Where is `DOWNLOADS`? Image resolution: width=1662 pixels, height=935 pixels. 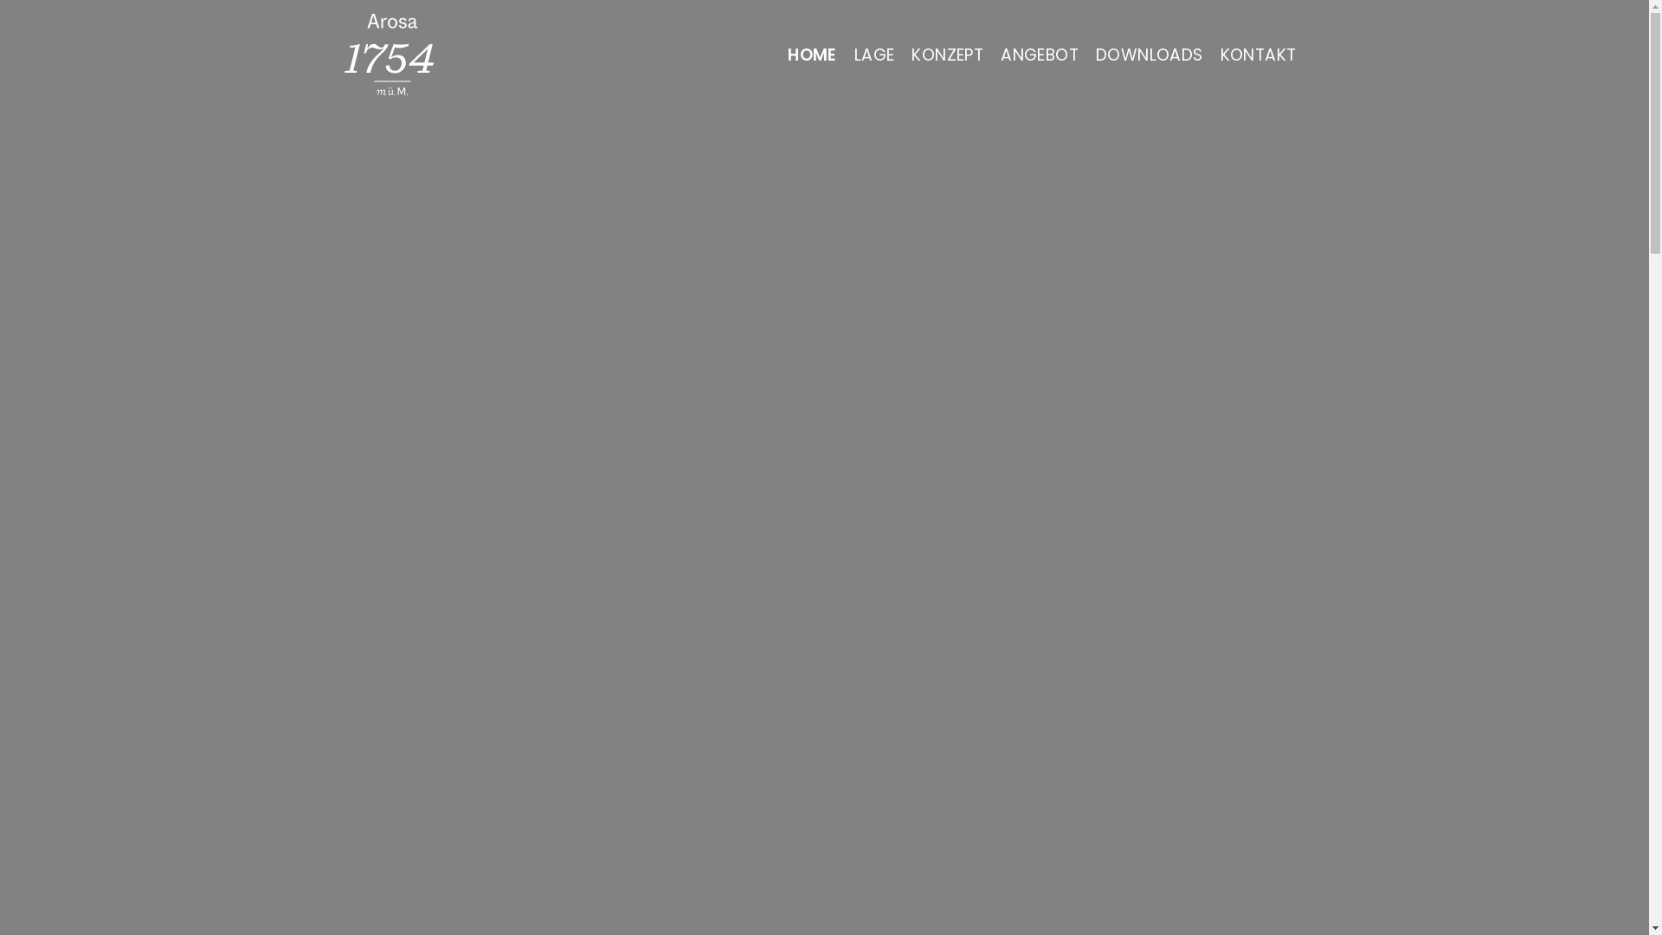
DOWNLOADS is located at coordinates (1150, 55).